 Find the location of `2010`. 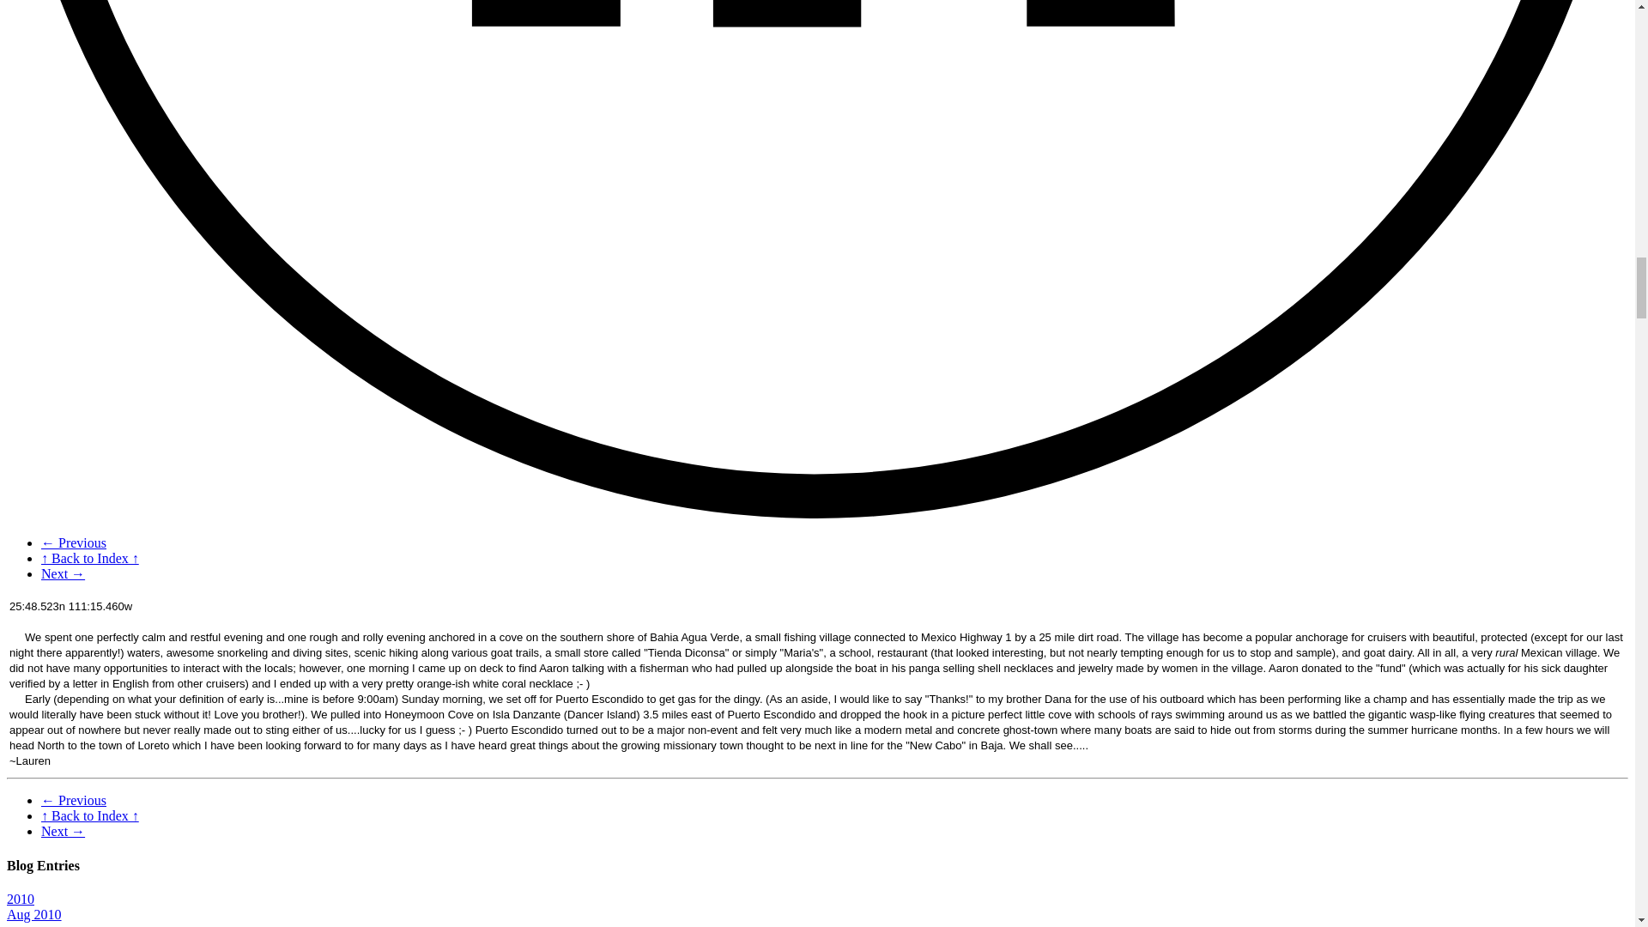

2010 is located at coordinates (21, 899).